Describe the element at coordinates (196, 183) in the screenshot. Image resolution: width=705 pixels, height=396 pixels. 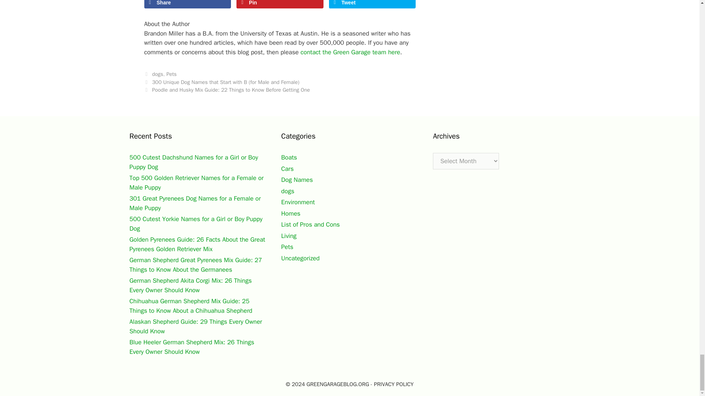
I see `Top 500 Golden Retriever Names for a Female or Male Puppy` at that location.